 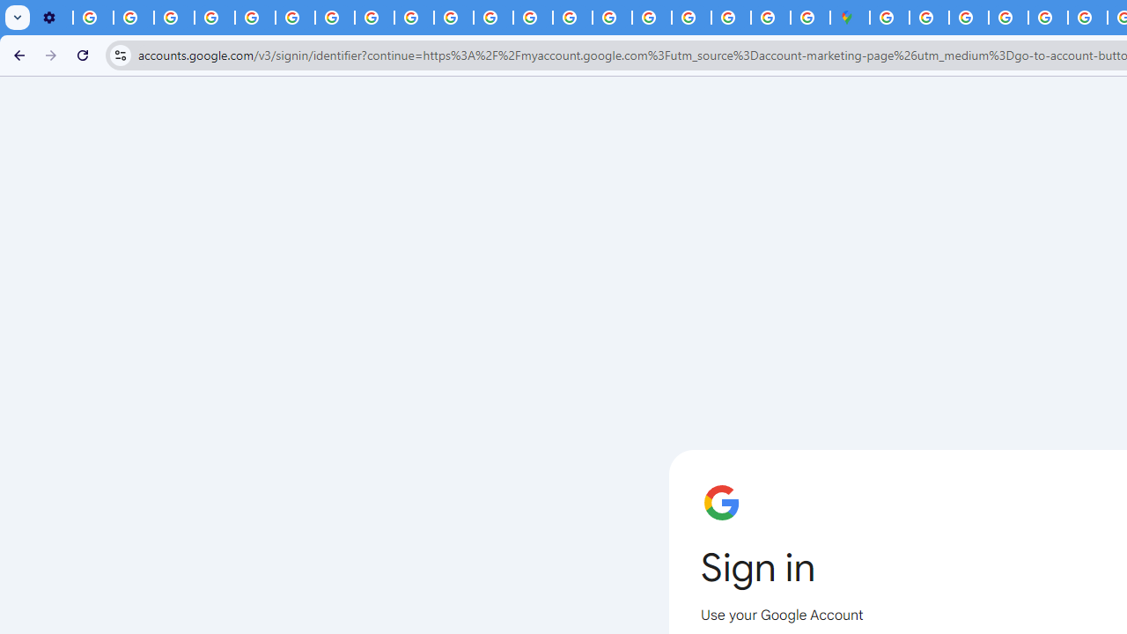 I want to click on Search tabs, so click(x=18, y=18).